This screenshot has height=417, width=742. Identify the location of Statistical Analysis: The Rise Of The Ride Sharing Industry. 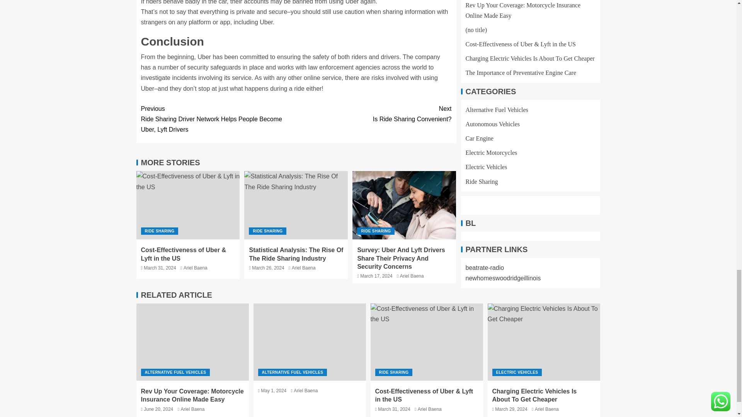
(196, 268).